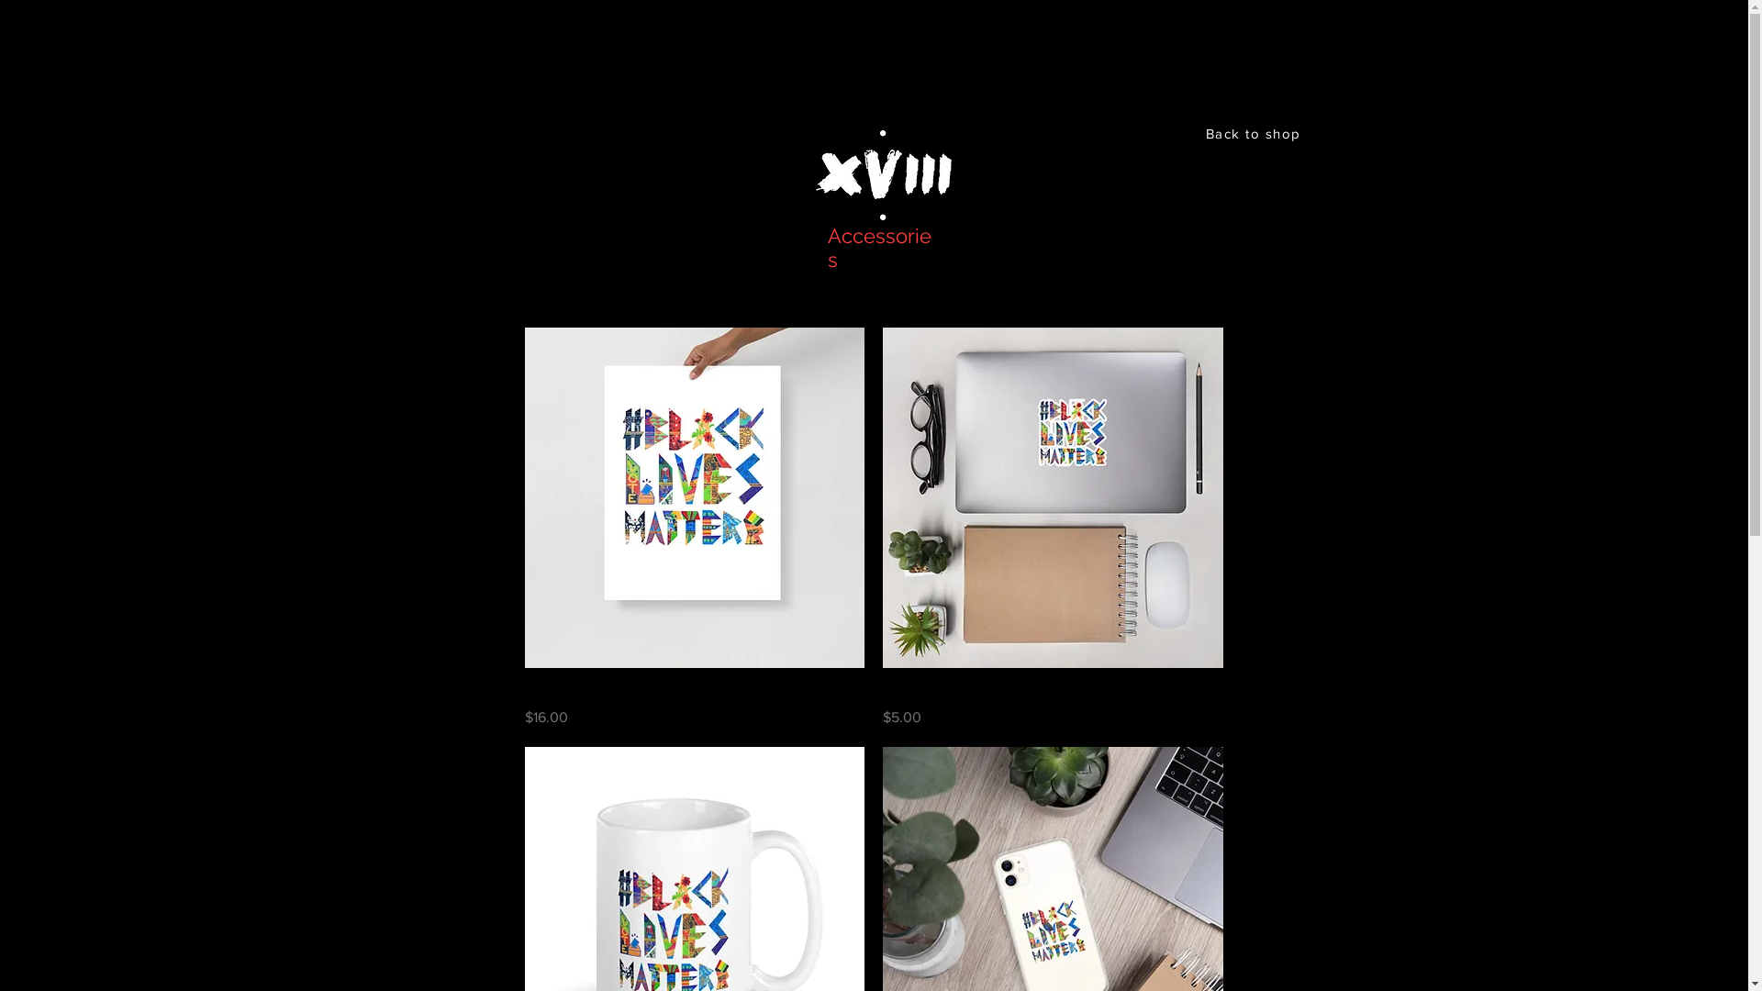 The height and width of the screenshot is (991, 1762). I want to click on Back to shop, so click(1255, 133).